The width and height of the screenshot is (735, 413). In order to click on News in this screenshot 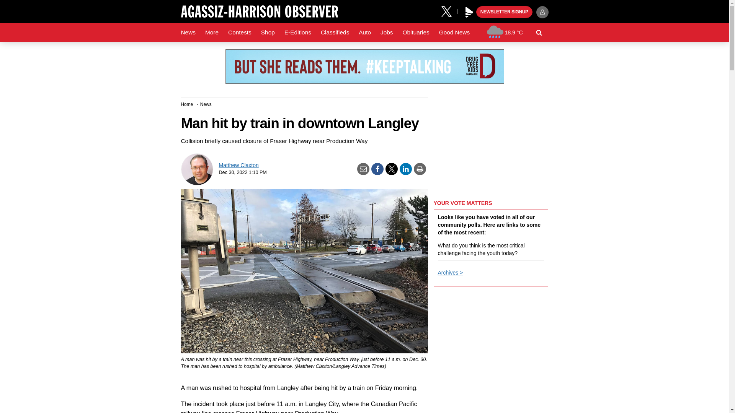, I will do `click(188, 33)`.